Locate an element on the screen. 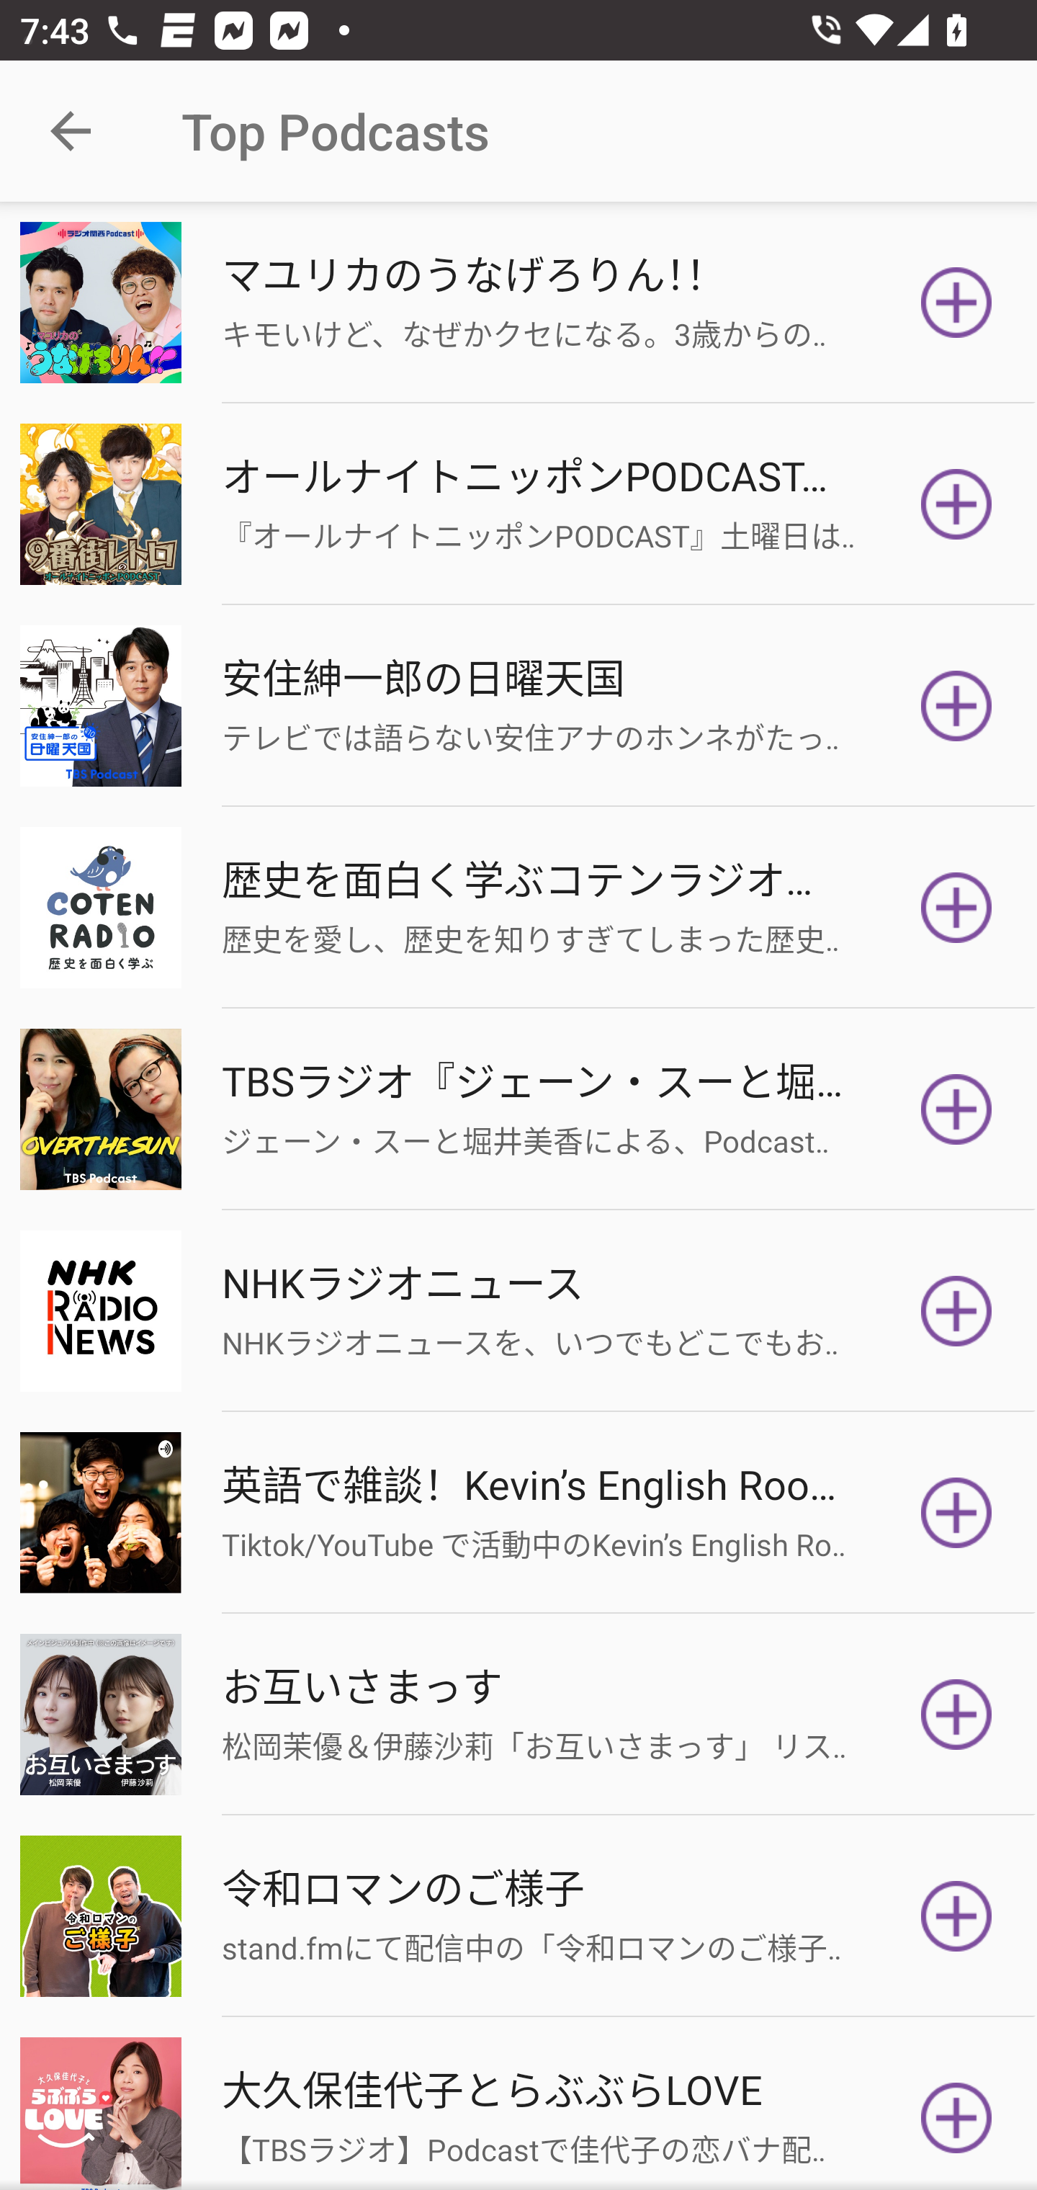 The height and width of the screenshot is (2190, 1037). Subscribe is located at coordinates (956, 1311).